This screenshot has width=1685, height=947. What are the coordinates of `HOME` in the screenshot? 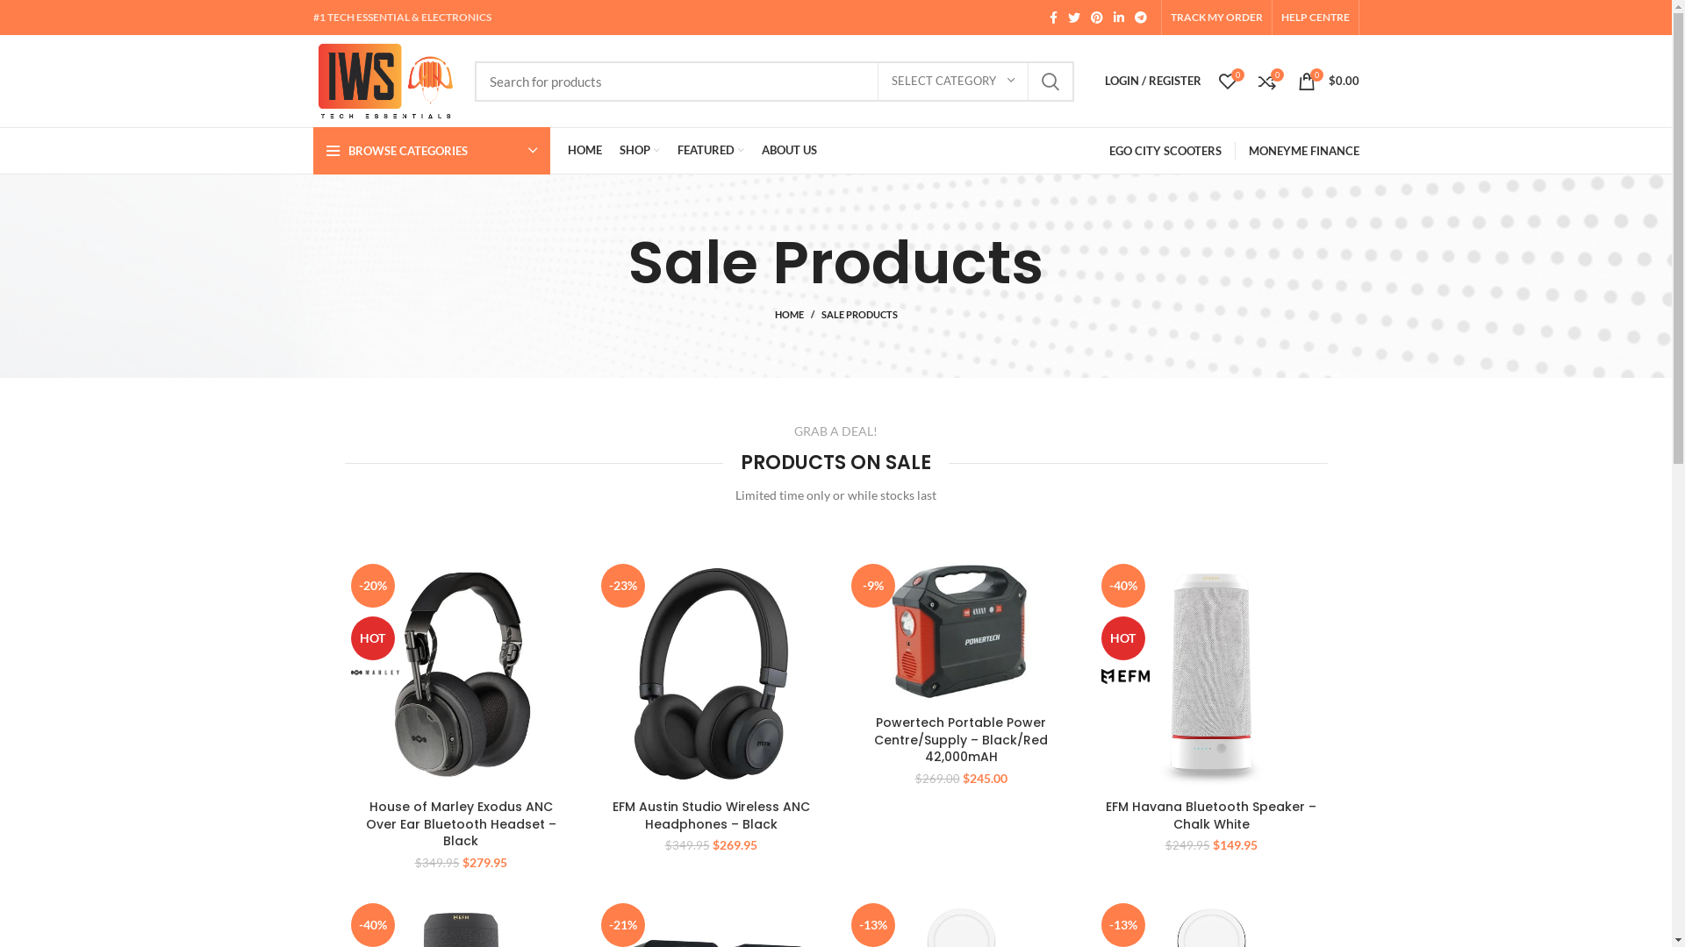 It's located at (584, 151).